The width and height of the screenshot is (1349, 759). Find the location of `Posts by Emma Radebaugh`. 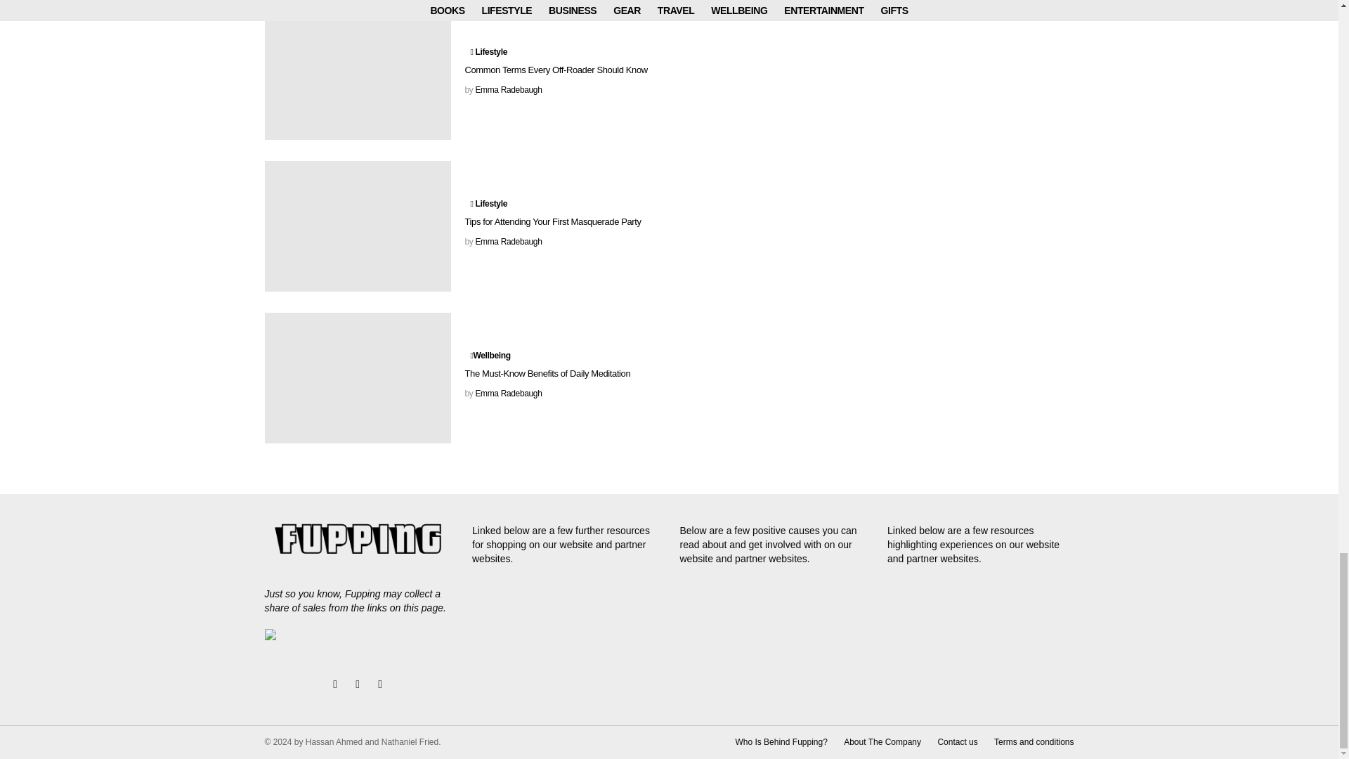

Posts by Emma Radebaugh is located at coordinates (508, 90).